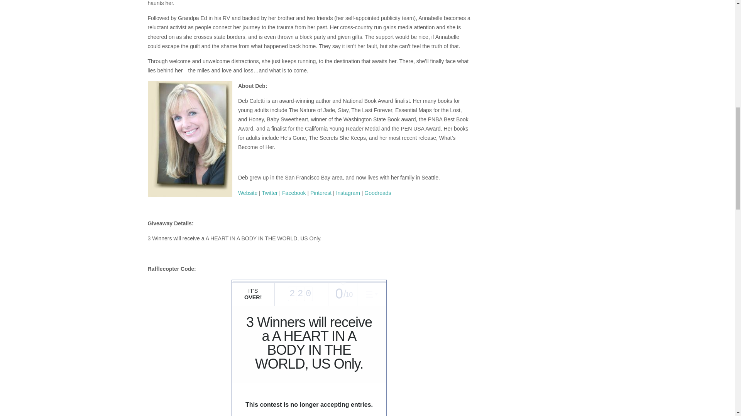 This screenshot has width=741, height=416. Describe the element at coordinates (348, 193) in the screenshot. I see `Instagram` at that location.